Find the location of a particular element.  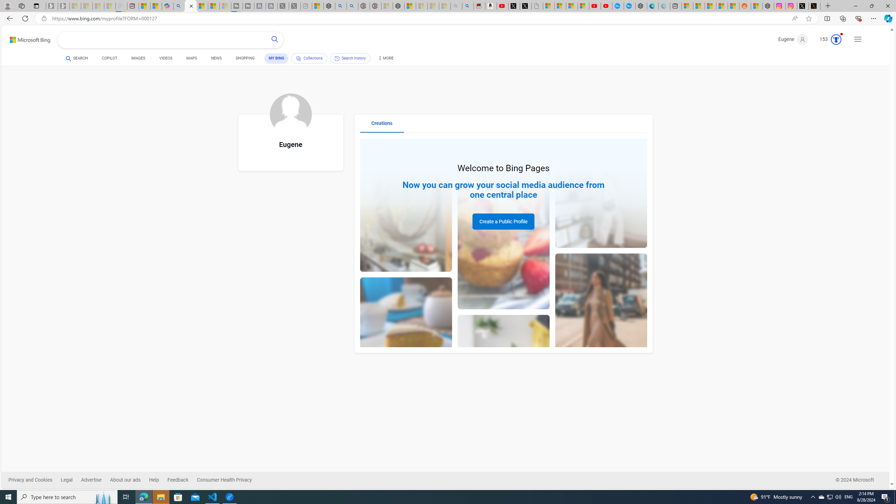

Amazon Echo Dot PNG - Search Images is located at coordinates (468, 6).